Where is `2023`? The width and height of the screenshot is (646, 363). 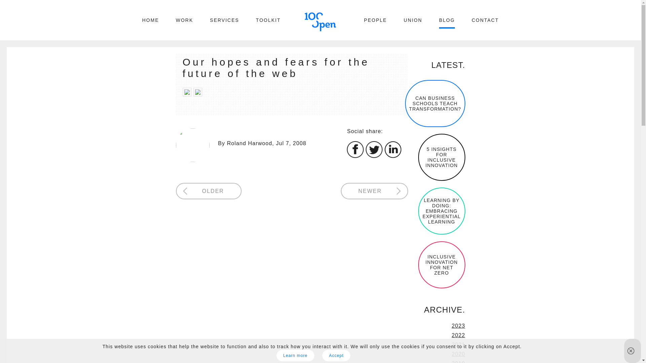 2023 is located at coordinates (458, 326).